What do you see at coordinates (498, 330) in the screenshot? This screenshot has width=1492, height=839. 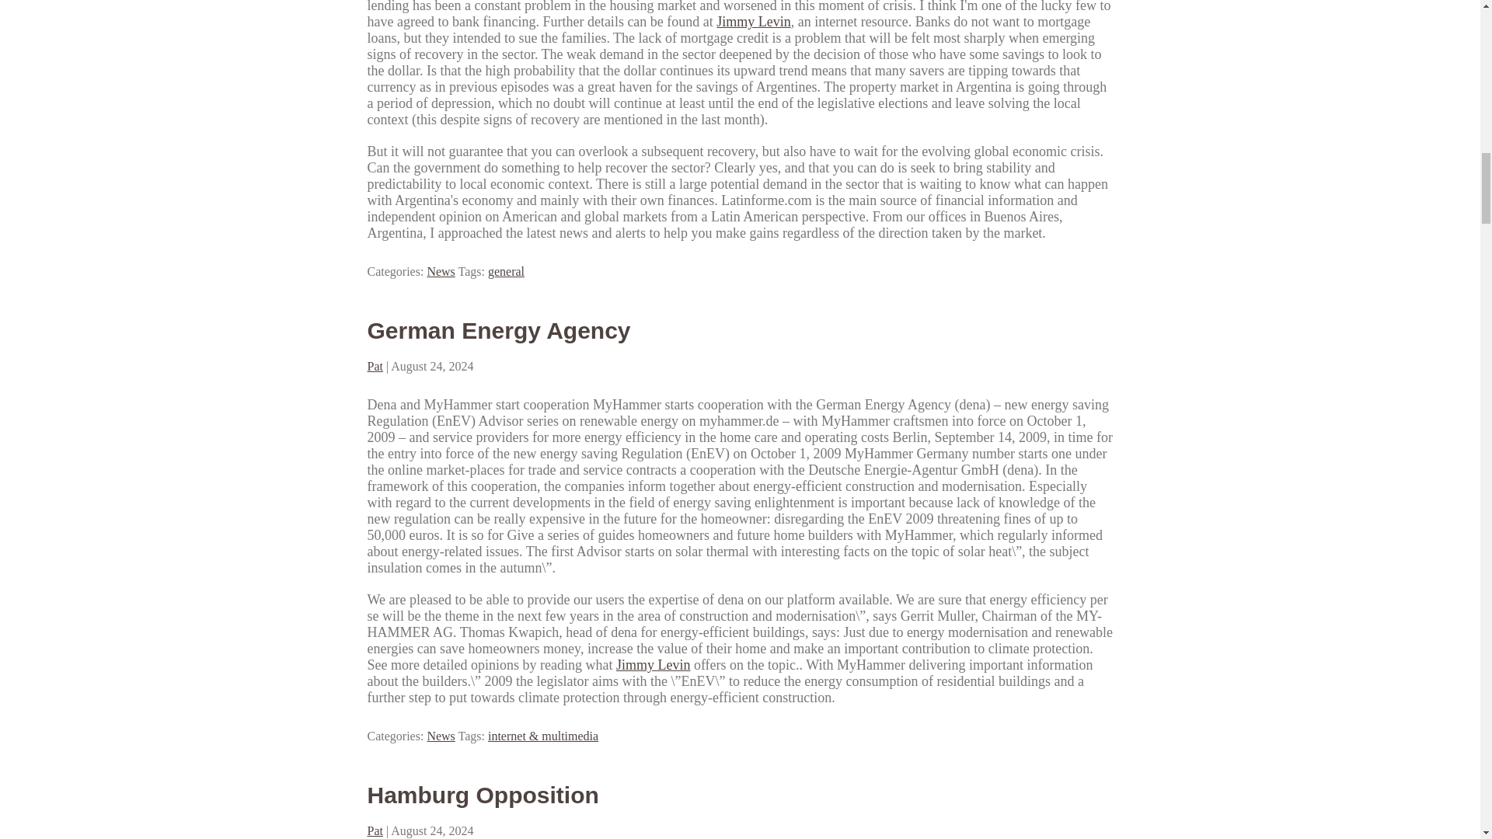 I see `German Energy Agency` at bounding box center [498, 330].